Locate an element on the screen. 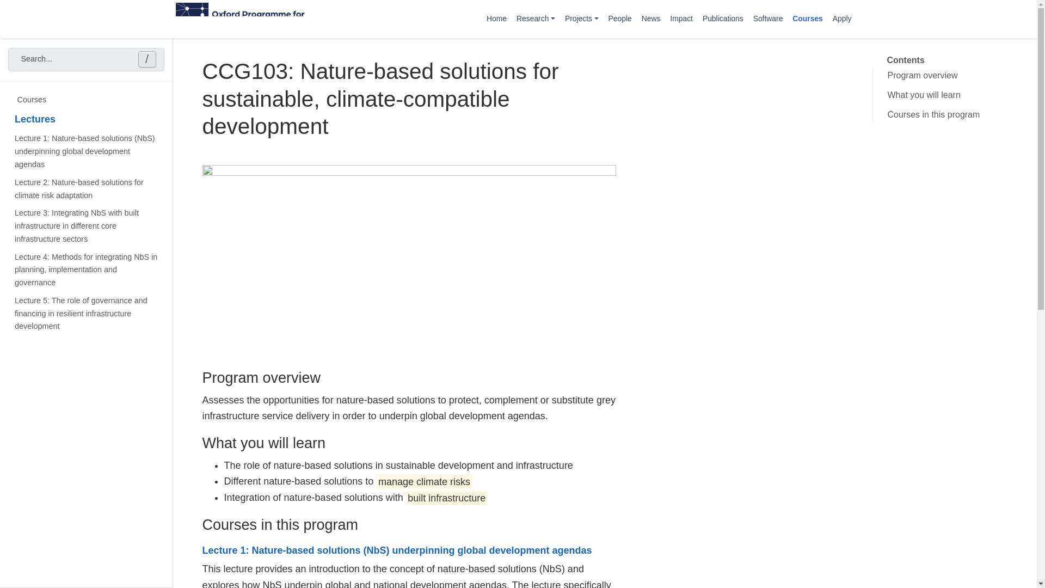 This screenshot has height=588, width=1045. Courses is located at coordinates (808, 19).